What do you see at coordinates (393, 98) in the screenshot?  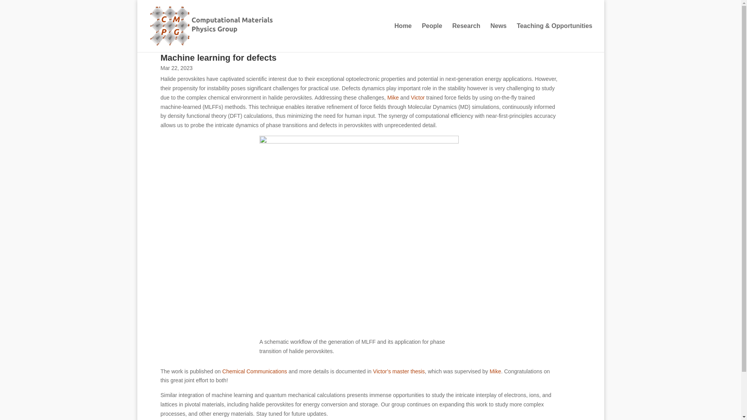 I see `Mike` at bounding box center [393, 98].